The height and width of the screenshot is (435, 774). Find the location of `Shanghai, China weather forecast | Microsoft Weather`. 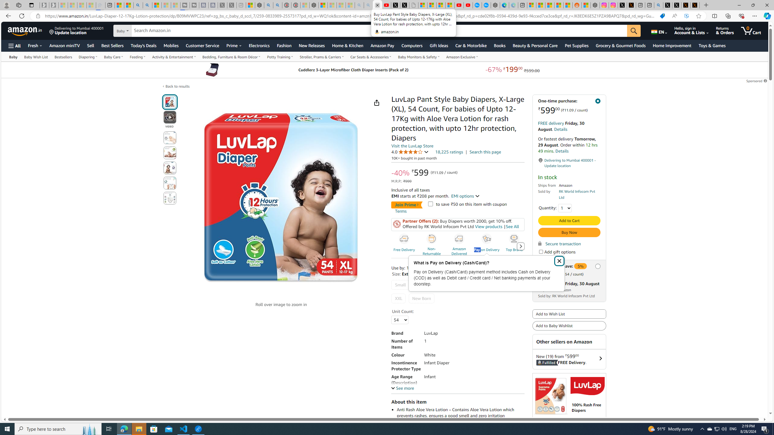

Shanghai, China weather forecast | Microsoft Weather is located at coordinates (541, 5).